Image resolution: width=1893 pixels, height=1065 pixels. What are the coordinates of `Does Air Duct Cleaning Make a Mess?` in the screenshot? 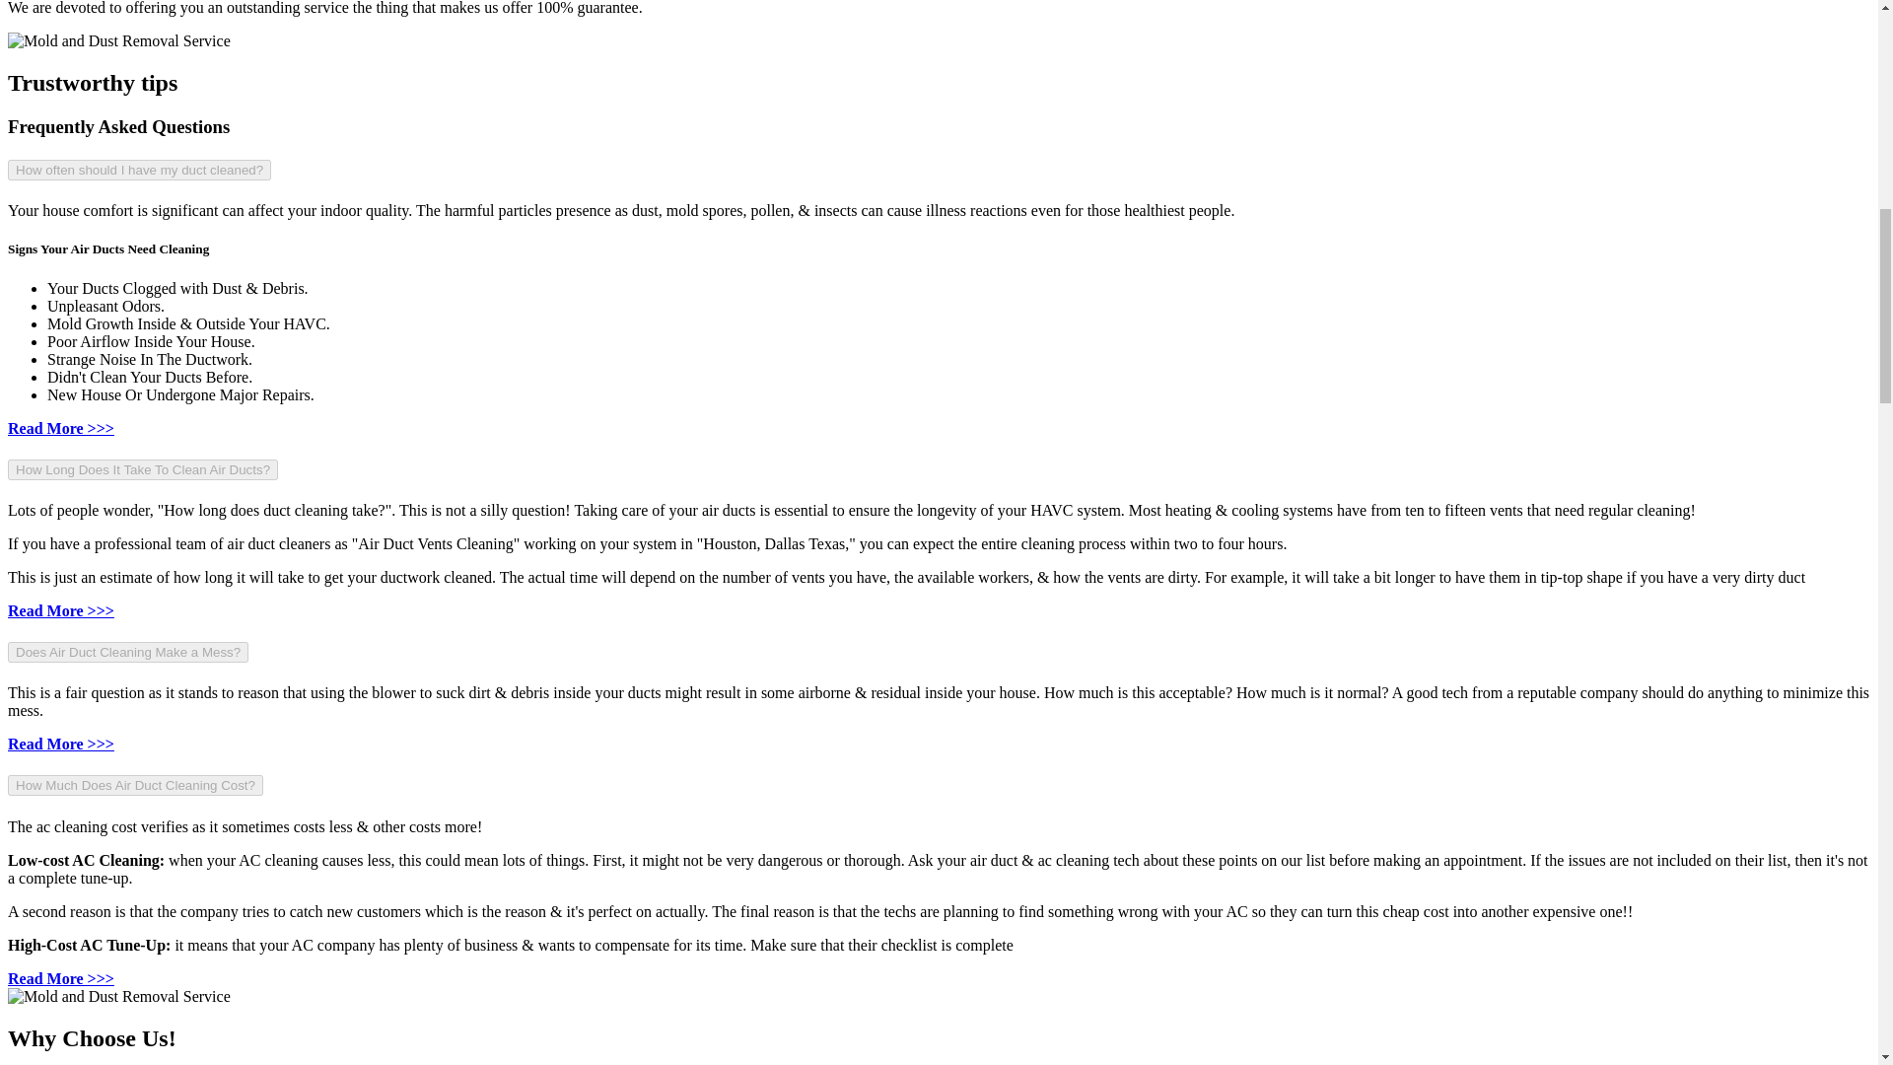 It's located at (127, 652).